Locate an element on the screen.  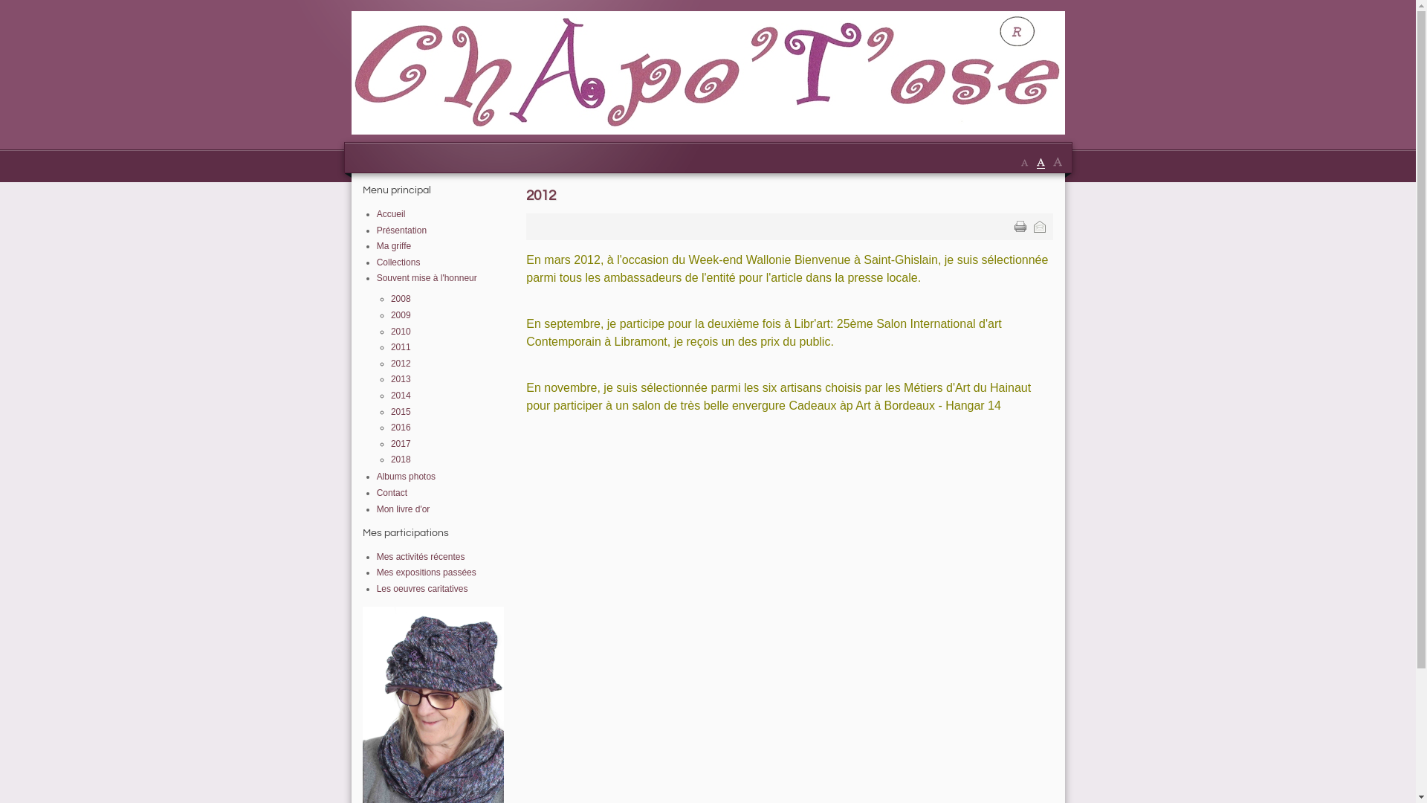
Ma griffe is located at coordinates (394, 246).